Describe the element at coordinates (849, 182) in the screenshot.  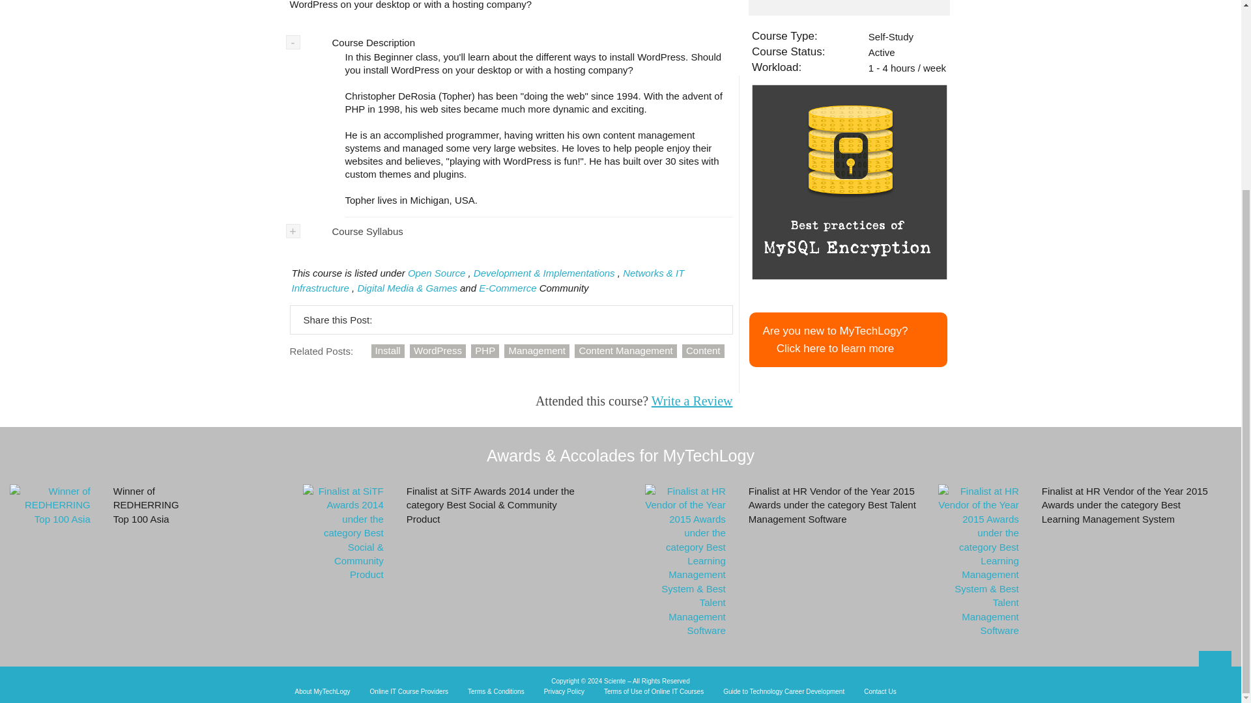
I see `Best Practices of MySQL Encryption` at that location.